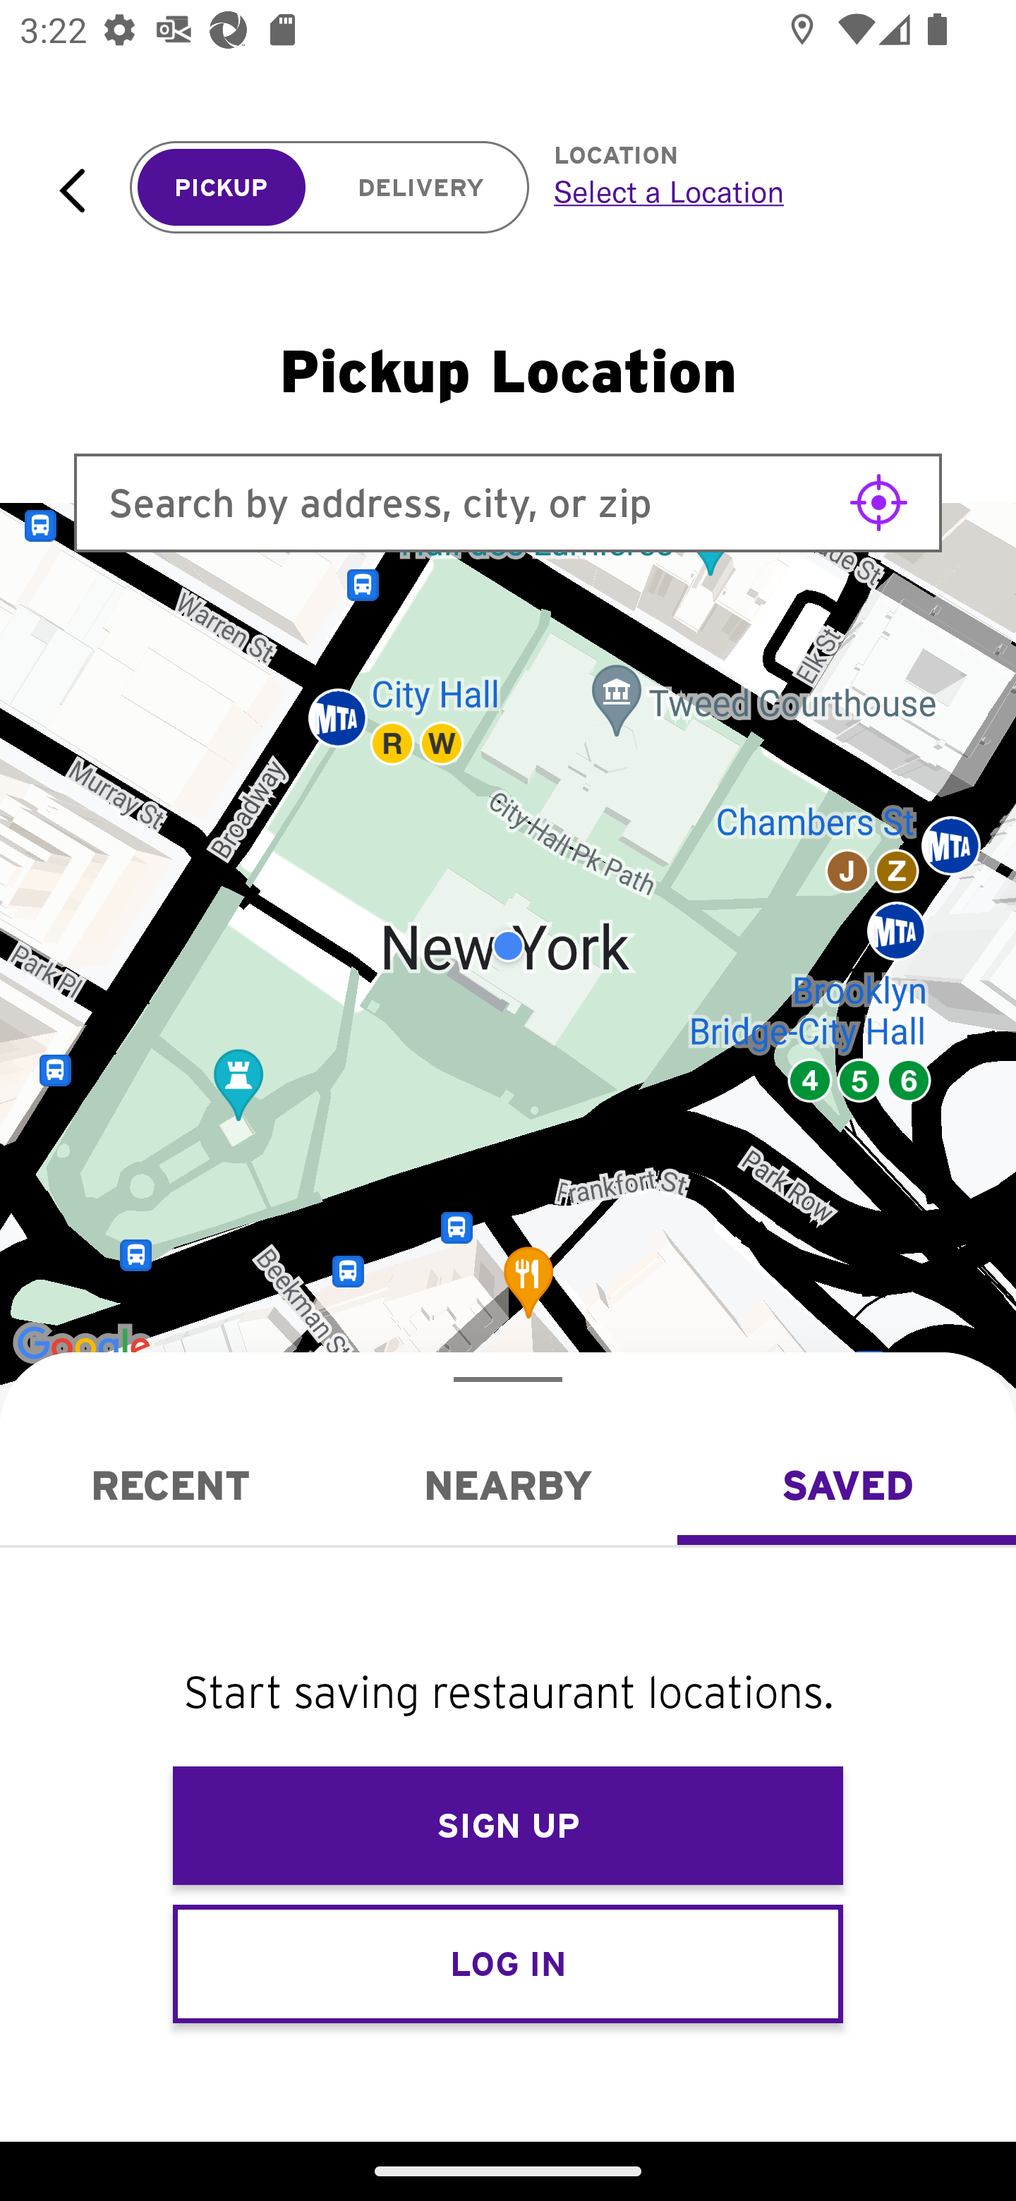 Image resolution: width=1016 pixels, height=2201 pixels. I want to click on Select a Location, so click(754, 191).